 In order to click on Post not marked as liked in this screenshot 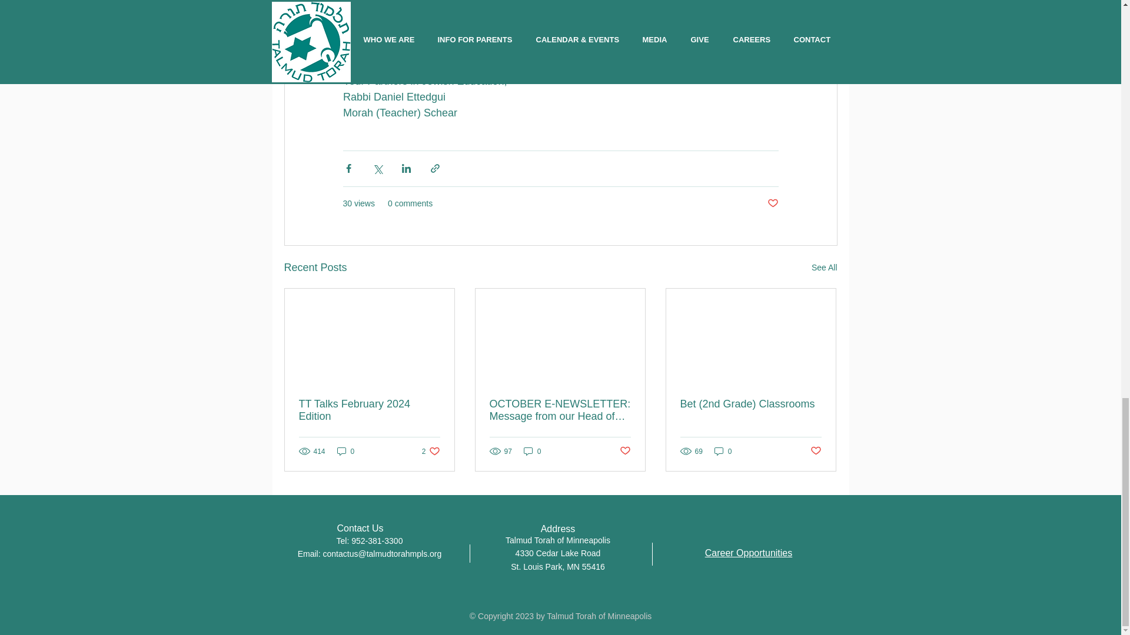, I will do `click(772, 203)`.